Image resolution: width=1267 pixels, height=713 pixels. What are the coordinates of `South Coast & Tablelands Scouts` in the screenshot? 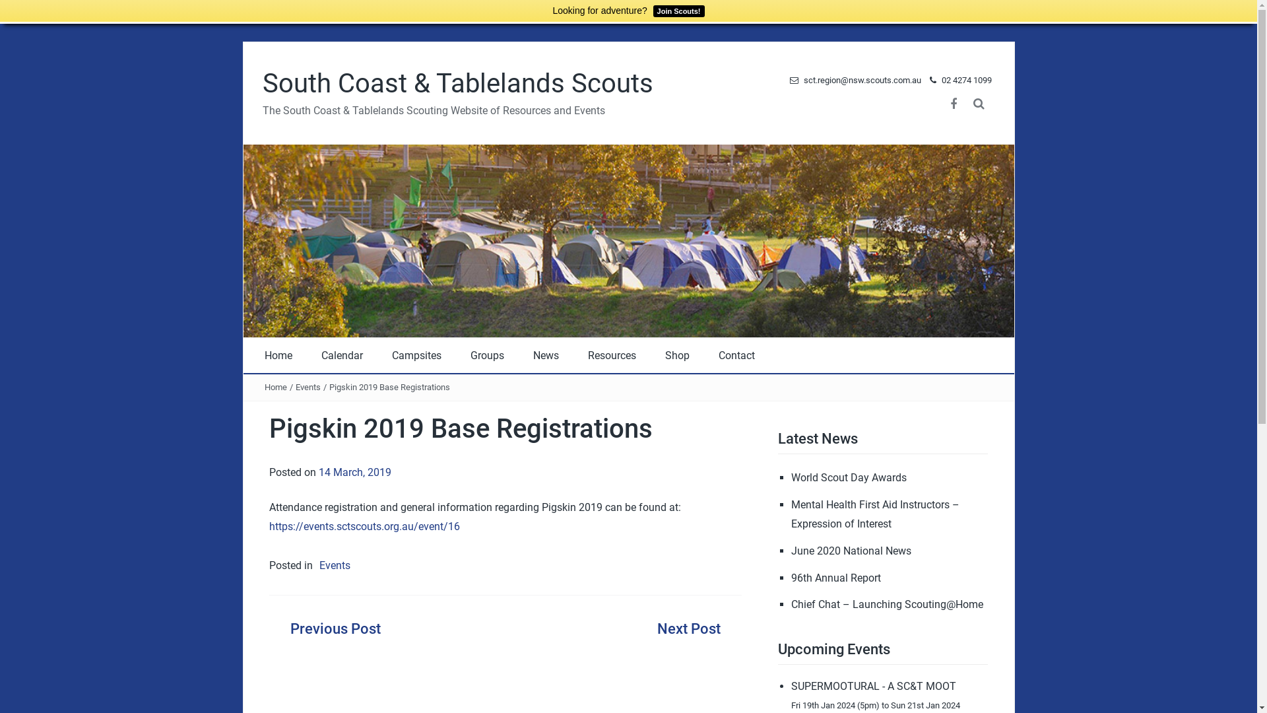 It's located at (458, 83).